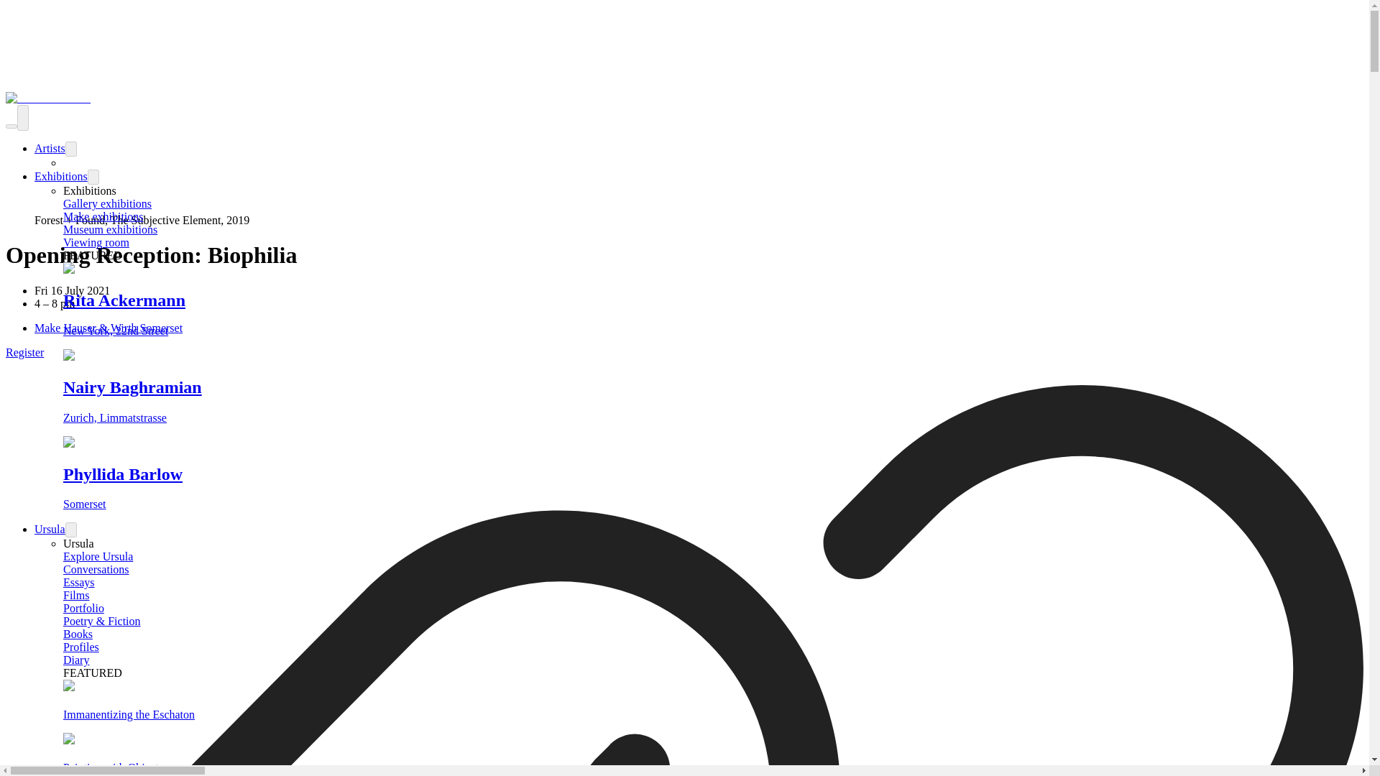  I want to click on Museum exhibitions, so click(110, 230).